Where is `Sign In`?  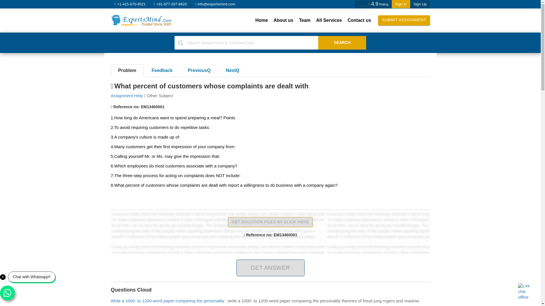 Sign In is located at coordinates (401, 4).